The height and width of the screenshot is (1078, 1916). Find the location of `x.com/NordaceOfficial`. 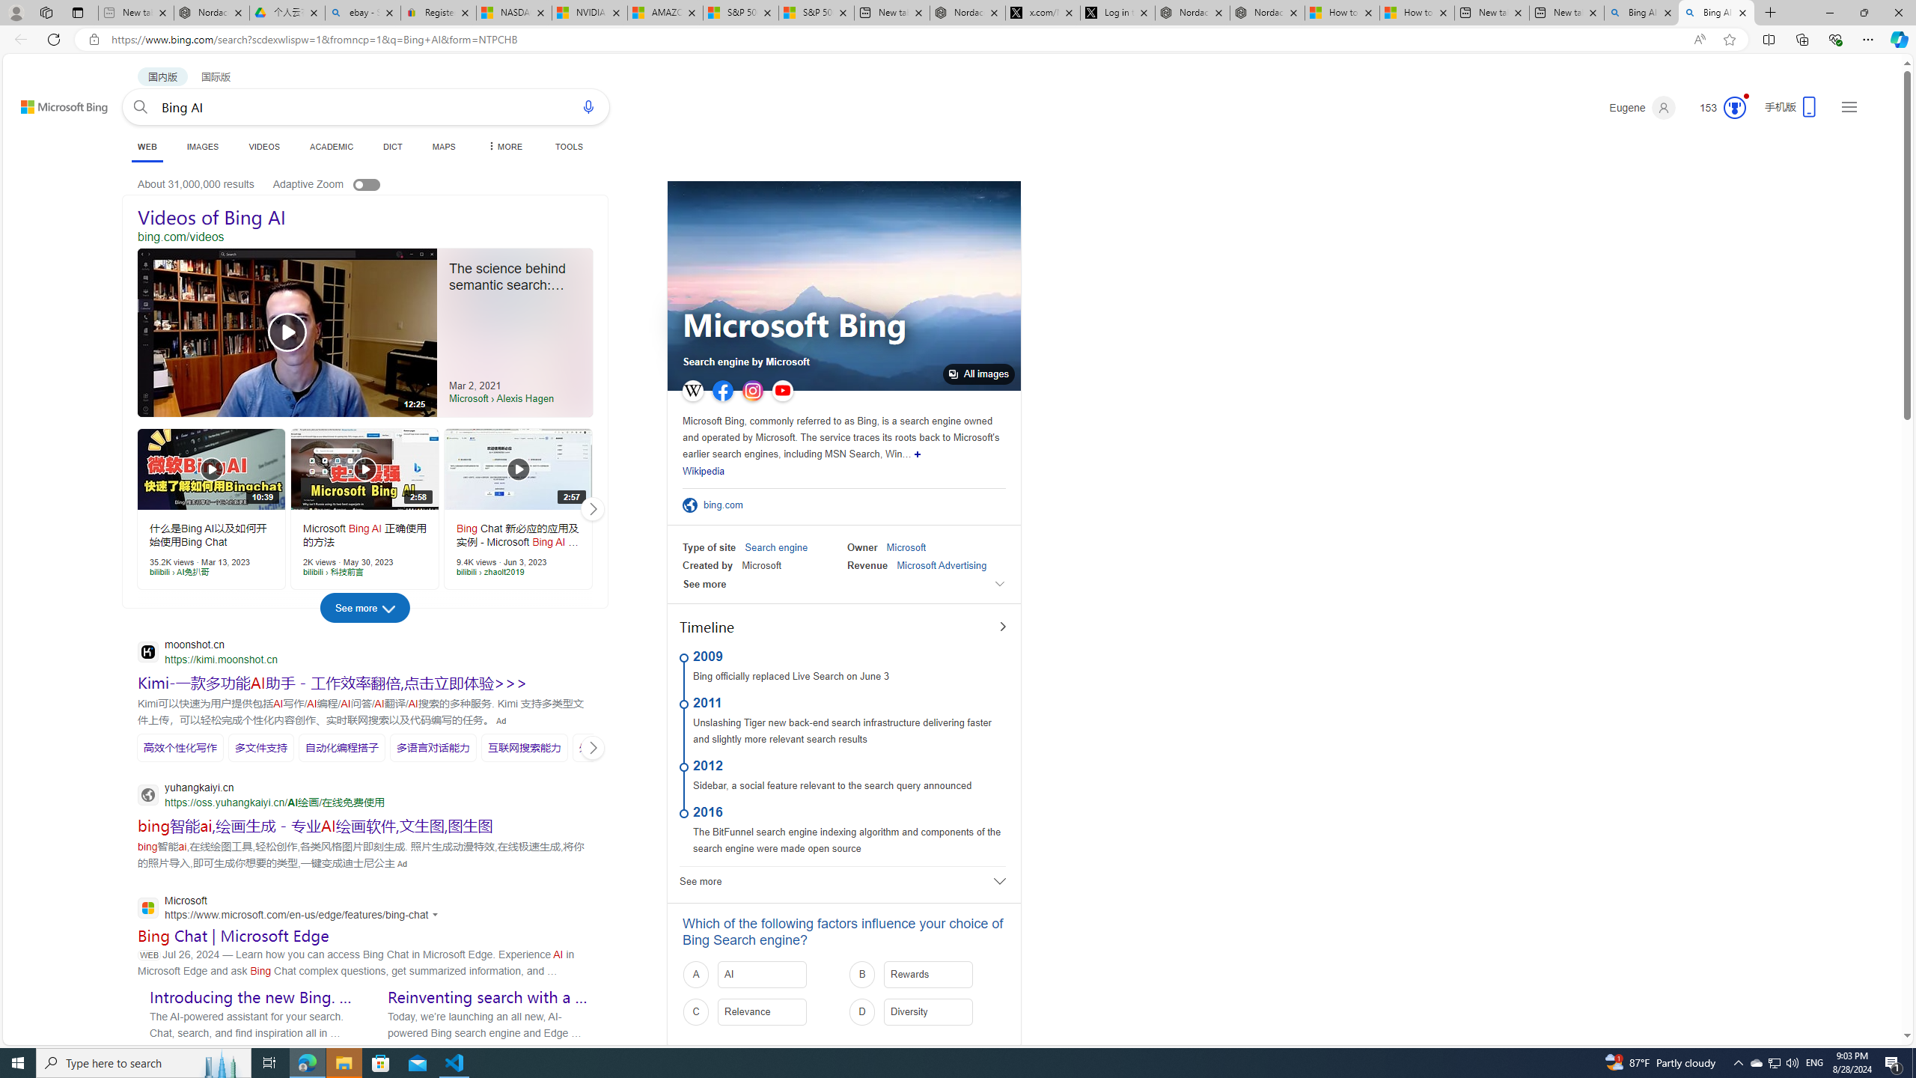

x.com/NordaceOfficial is located at coordinates (1042, 13).